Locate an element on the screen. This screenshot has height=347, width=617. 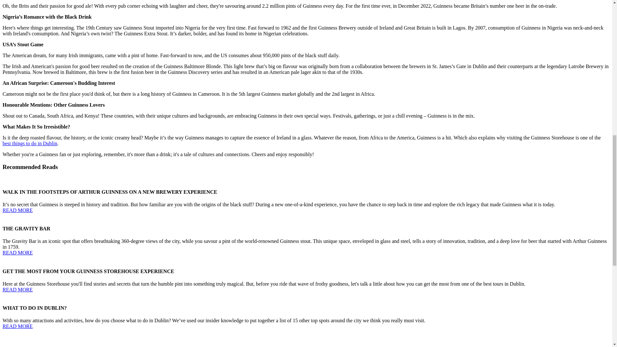
READ MORE is located at coordinates (17, 253).